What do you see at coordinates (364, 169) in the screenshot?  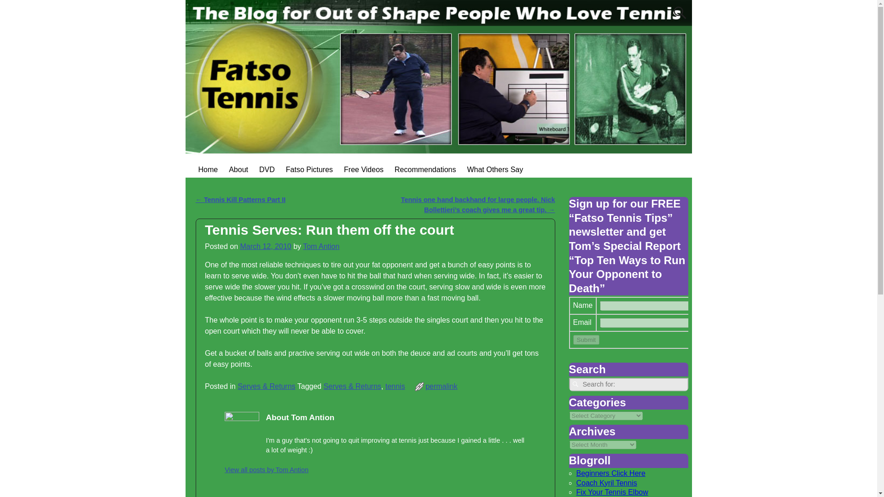 I see `Free Videos` at bounding box center [364, 169].